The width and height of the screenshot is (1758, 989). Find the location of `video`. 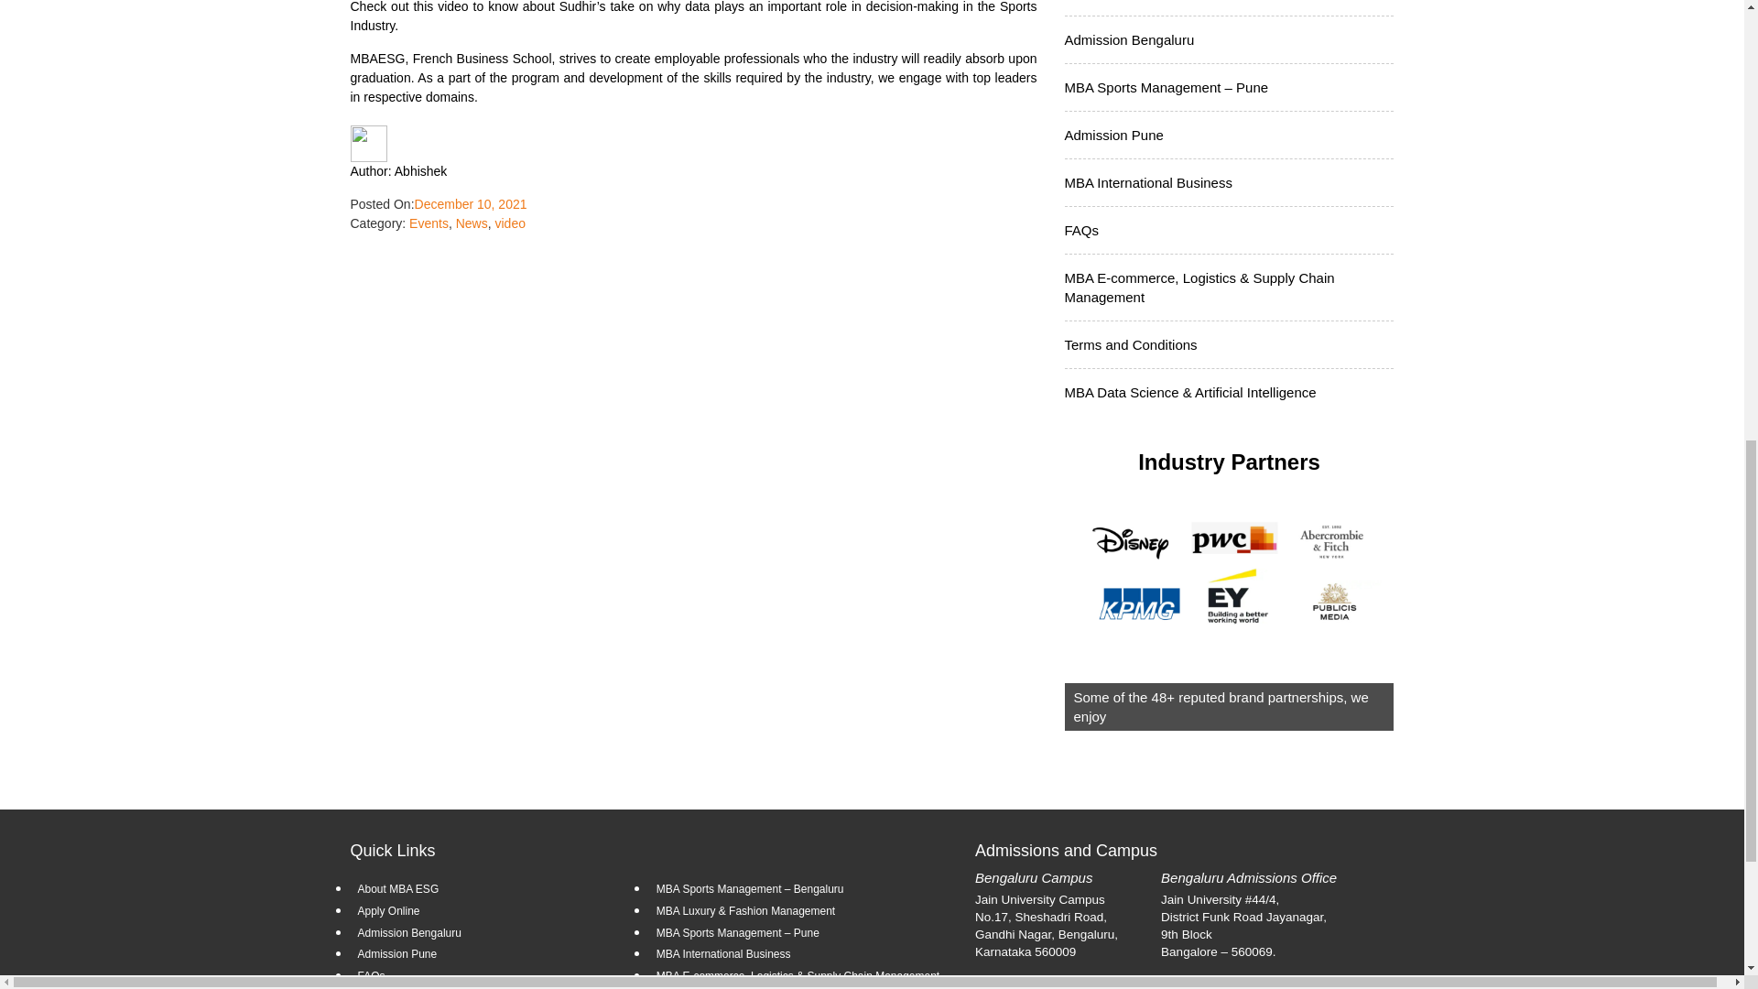

video is located at coordinates (509, 223).